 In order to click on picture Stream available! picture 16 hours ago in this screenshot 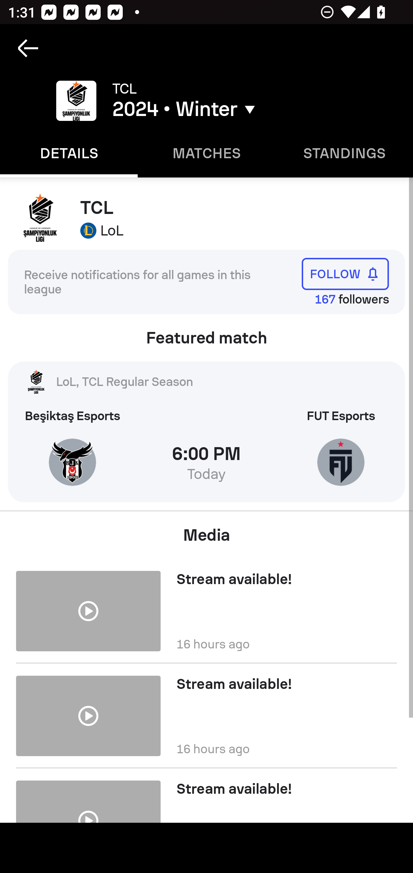, I will do `click(206, 716)`.